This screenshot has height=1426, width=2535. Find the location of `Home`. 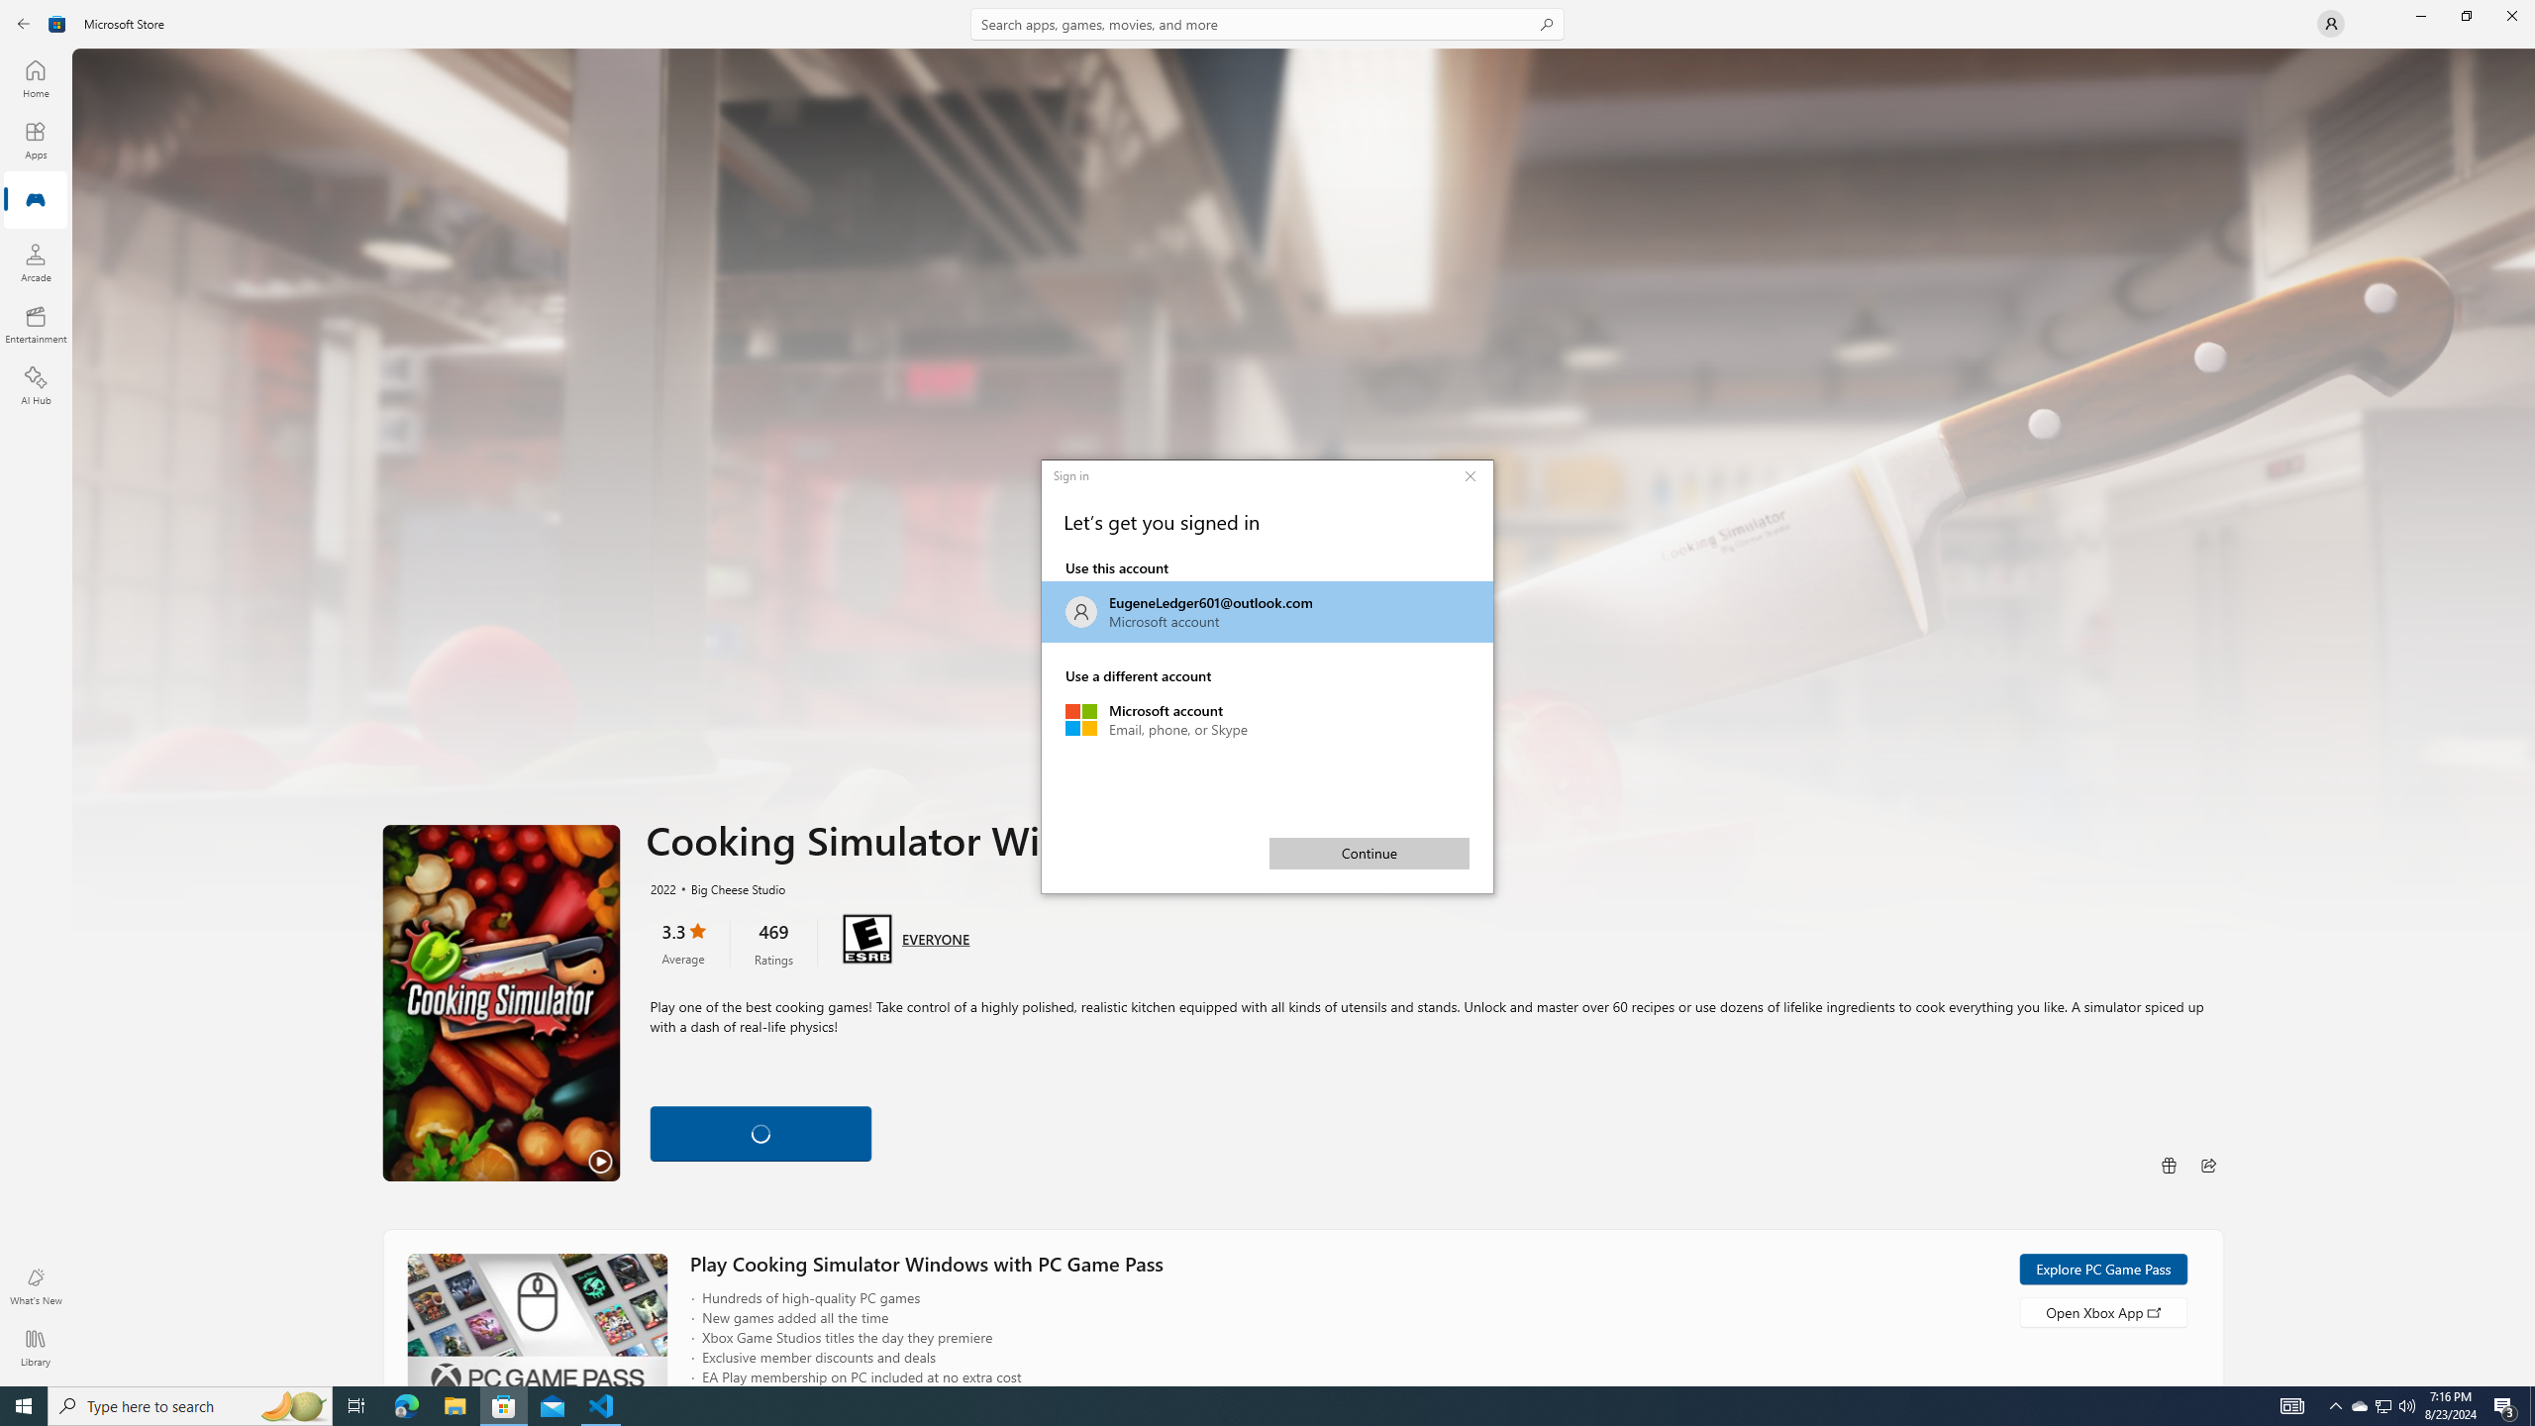

Home is located at coordinates (36, 324).